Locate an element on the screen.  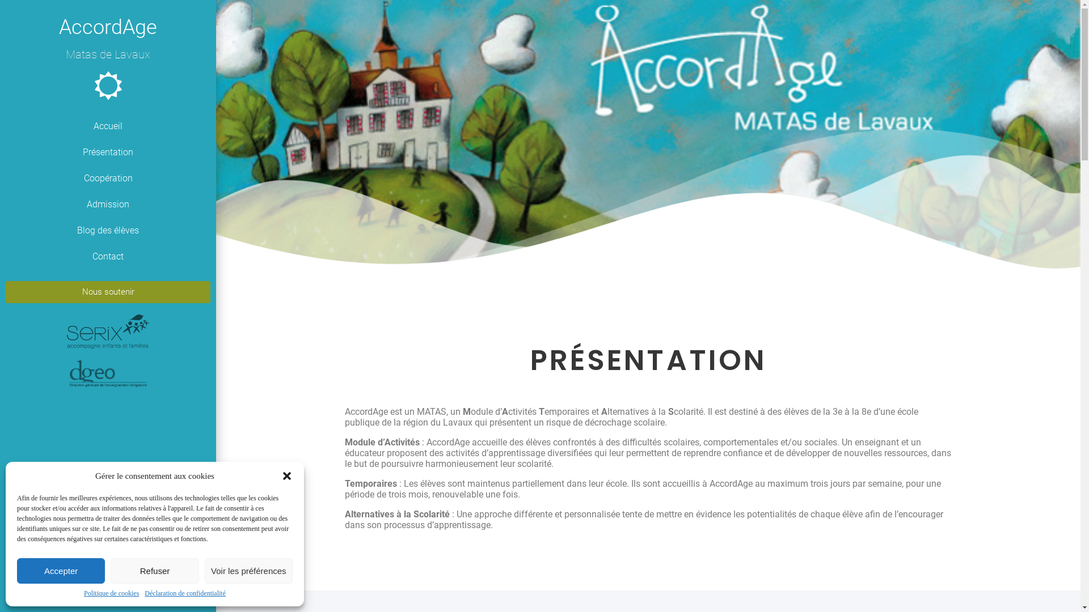
Admission is located at coordinates (108, 205).